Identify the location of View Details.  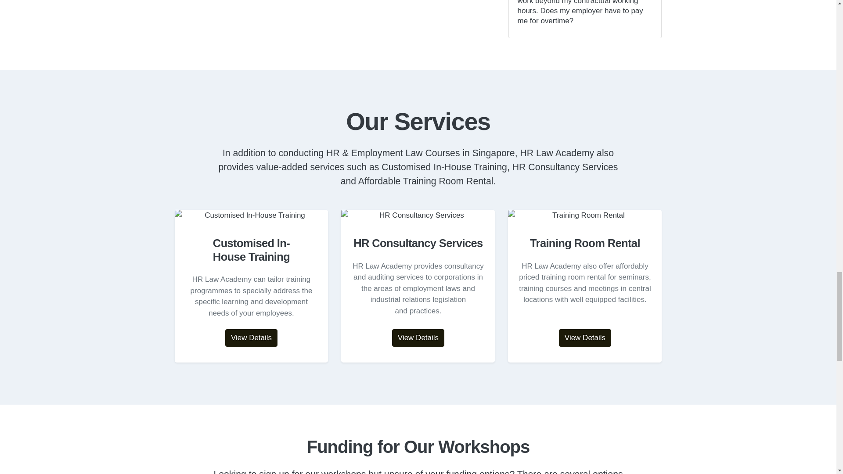
(418, 338).